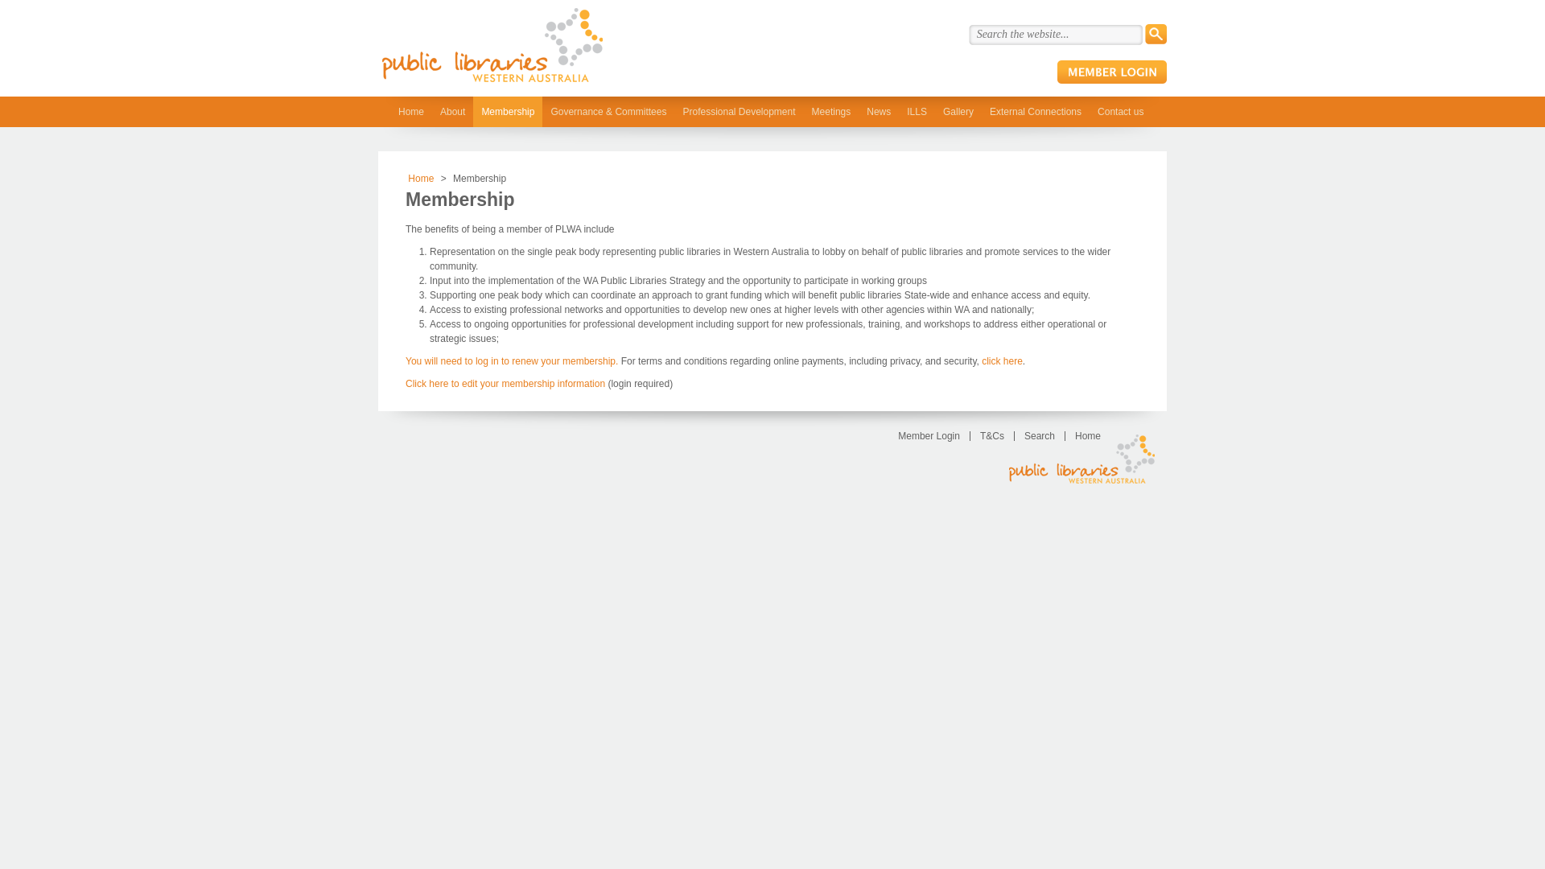 The height and width of the screenshot is (869, 1545). Describe the element at coordinates (1040, 436) in the screenshot. I see `Search` at that location.